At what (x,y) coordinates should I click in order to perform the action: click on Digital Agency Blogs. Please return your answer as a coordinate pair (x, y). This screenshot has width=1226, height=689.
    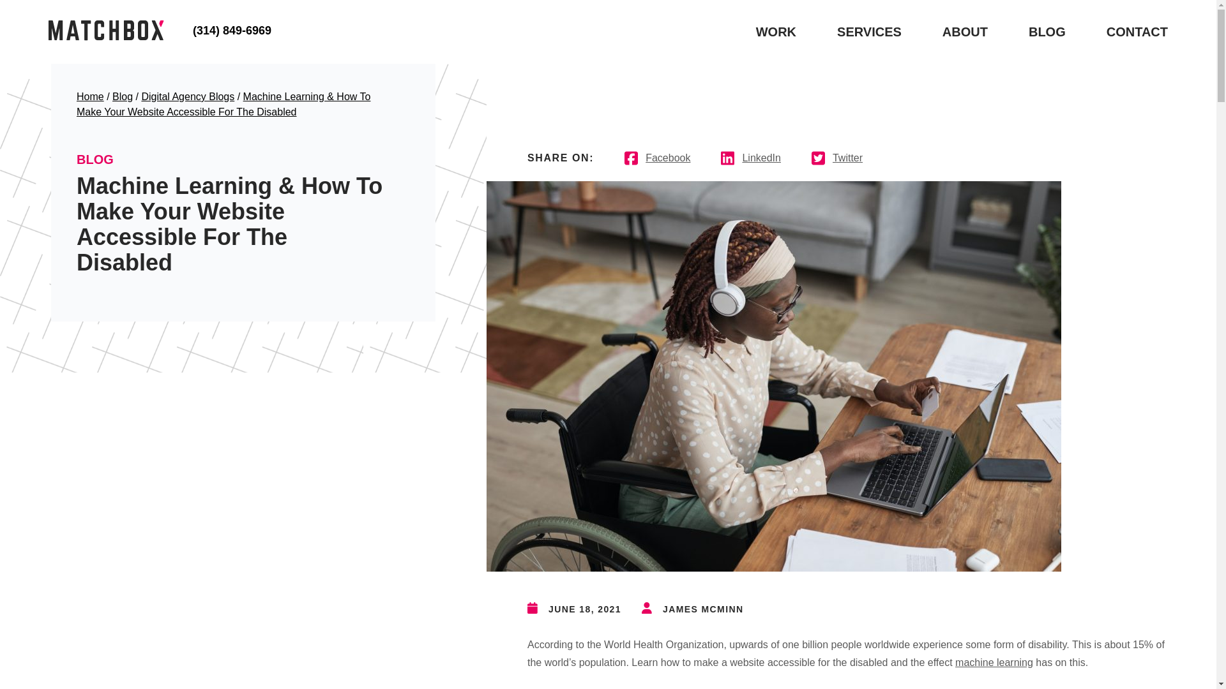
    Looking at the image, I should click on (187, 96).